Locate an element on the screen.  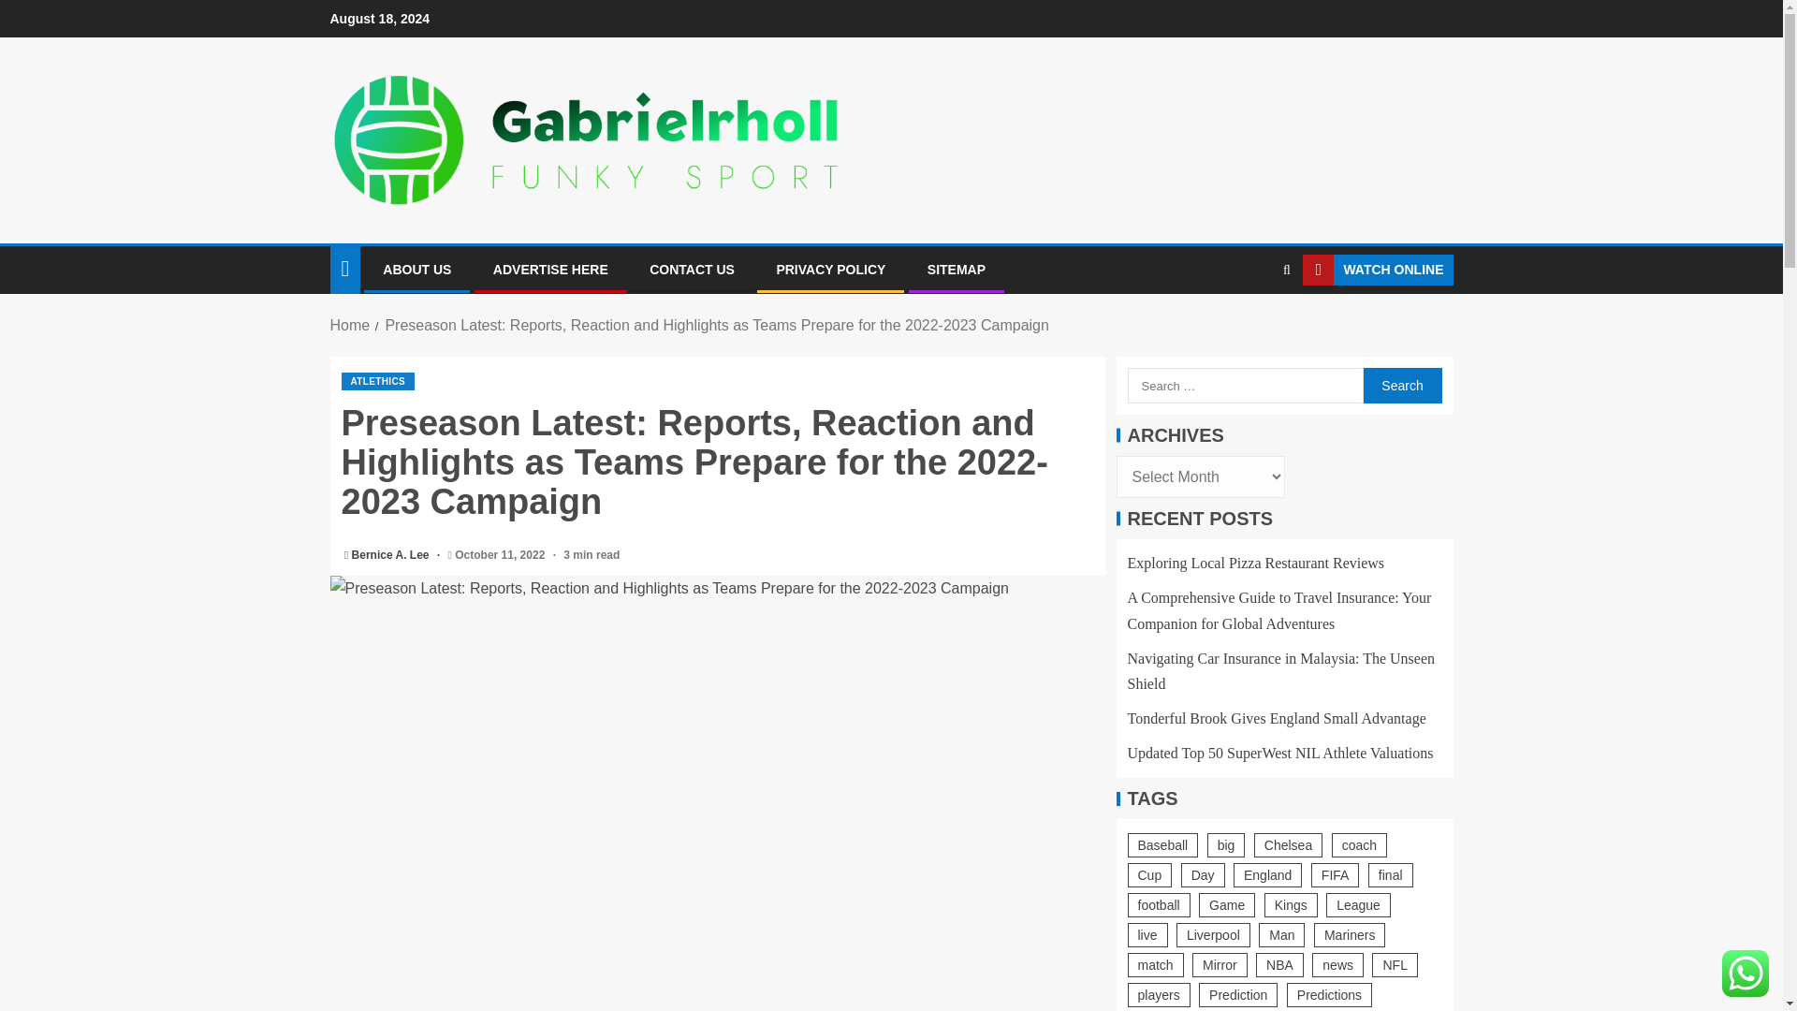
PRIVACY POLICY is located at coordinates (831, 269).